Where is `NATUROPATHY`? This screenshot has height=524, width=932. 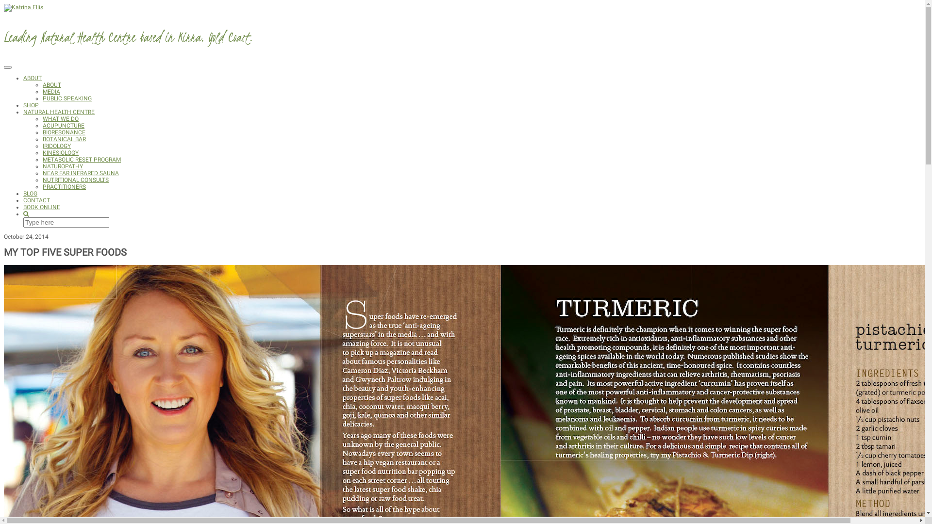 NATUROPATHY is located at coordinates (63, 166).